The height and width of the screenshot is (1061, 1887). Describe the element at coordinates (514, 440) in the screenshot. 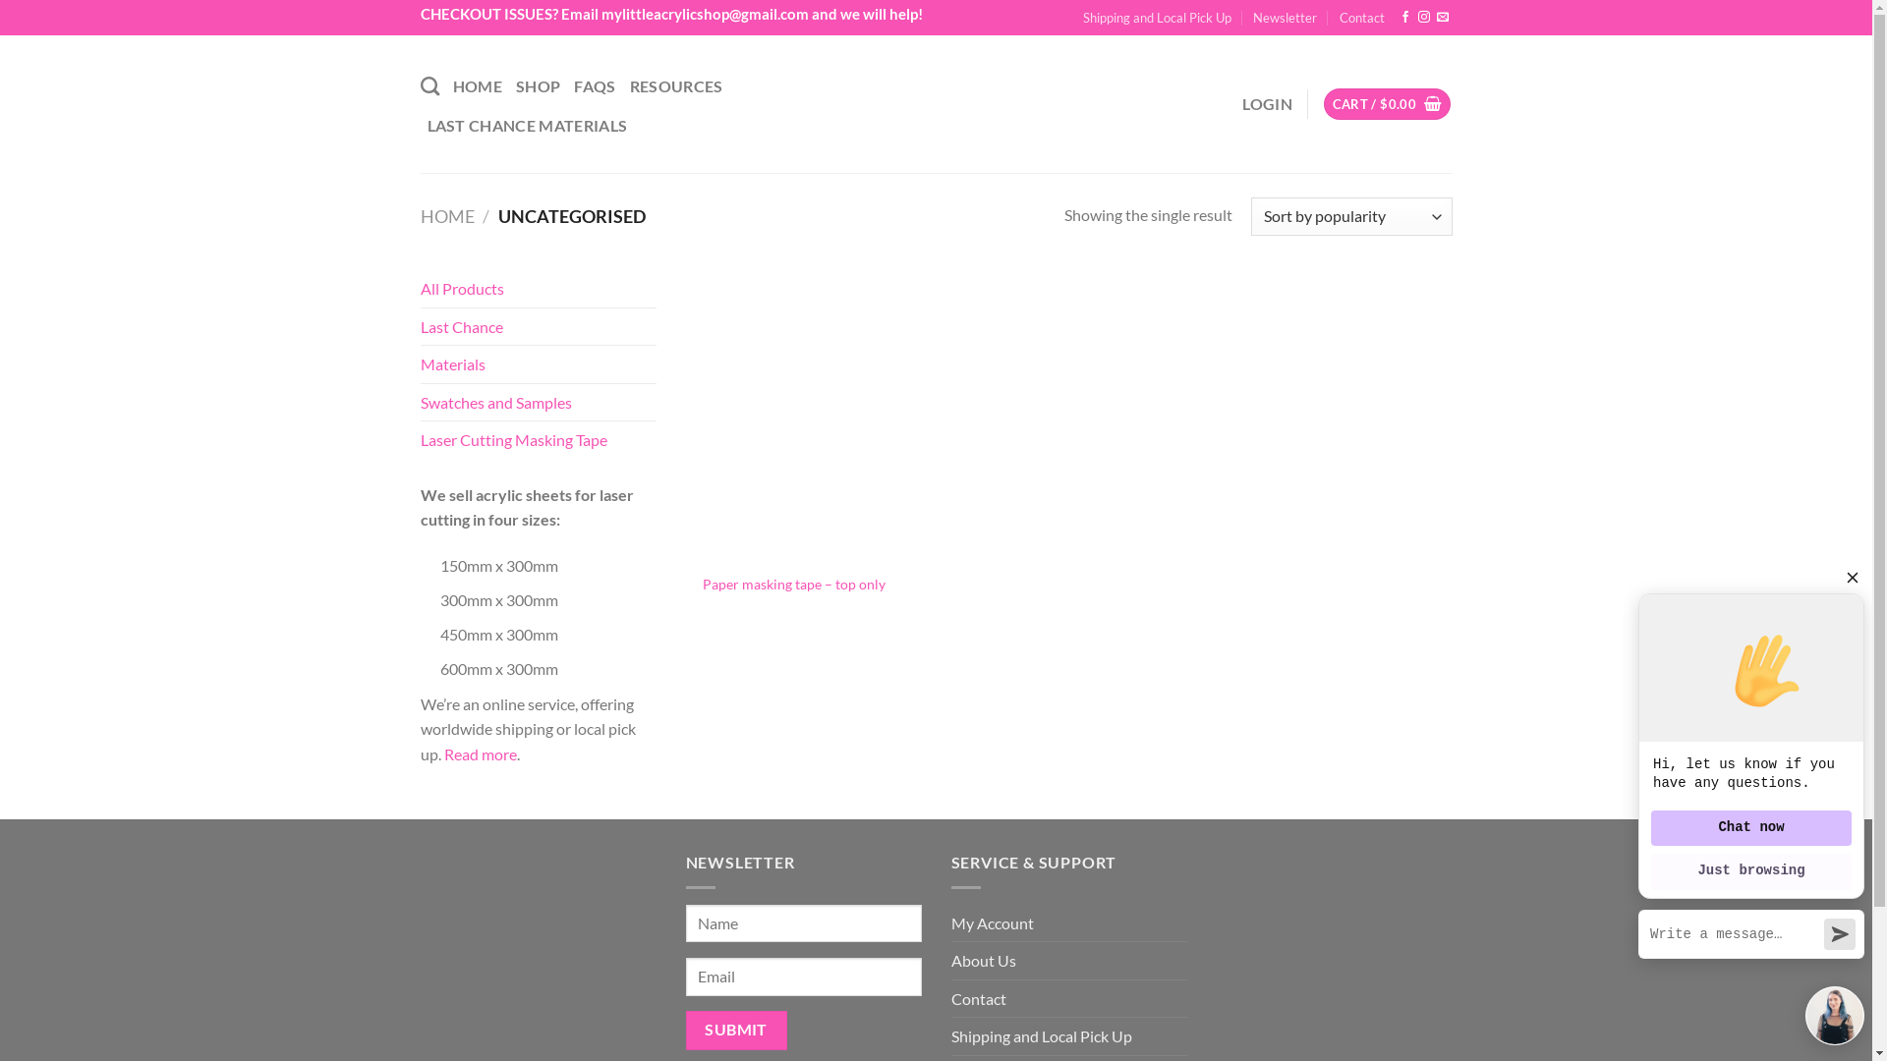

I see `Laser Cutting Masking Tape` at that location.